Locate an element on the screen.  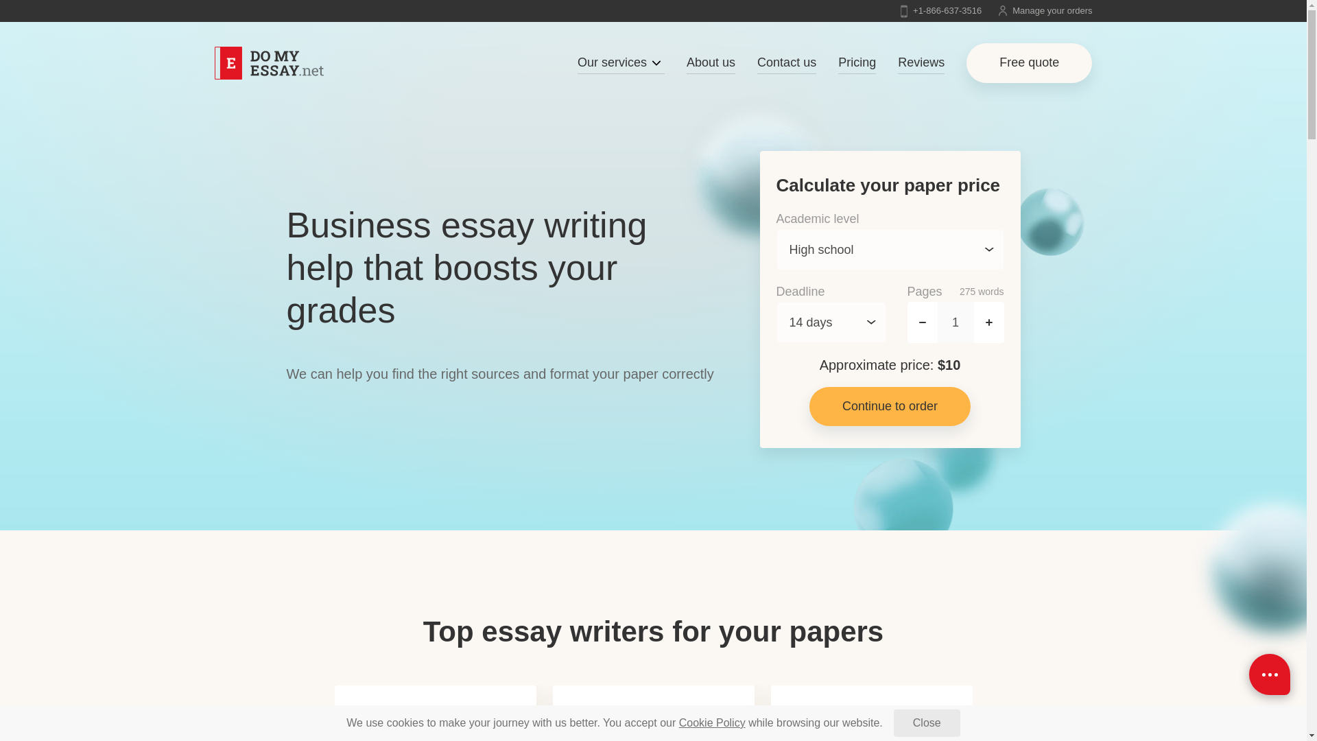
About us is located at coordinates (711, 63).